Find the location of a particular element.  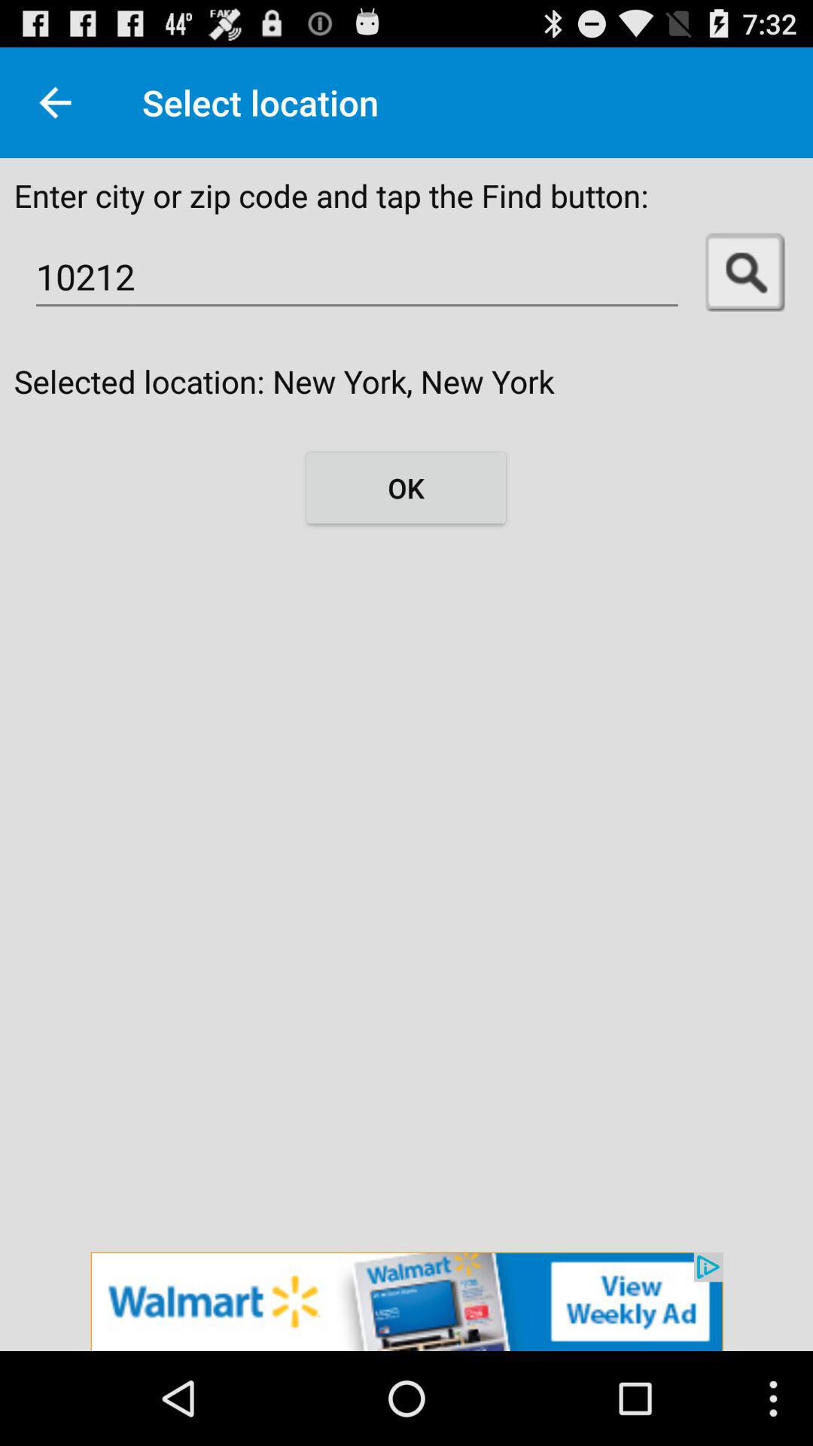

advertisement is located at coordinates (406, 1301).